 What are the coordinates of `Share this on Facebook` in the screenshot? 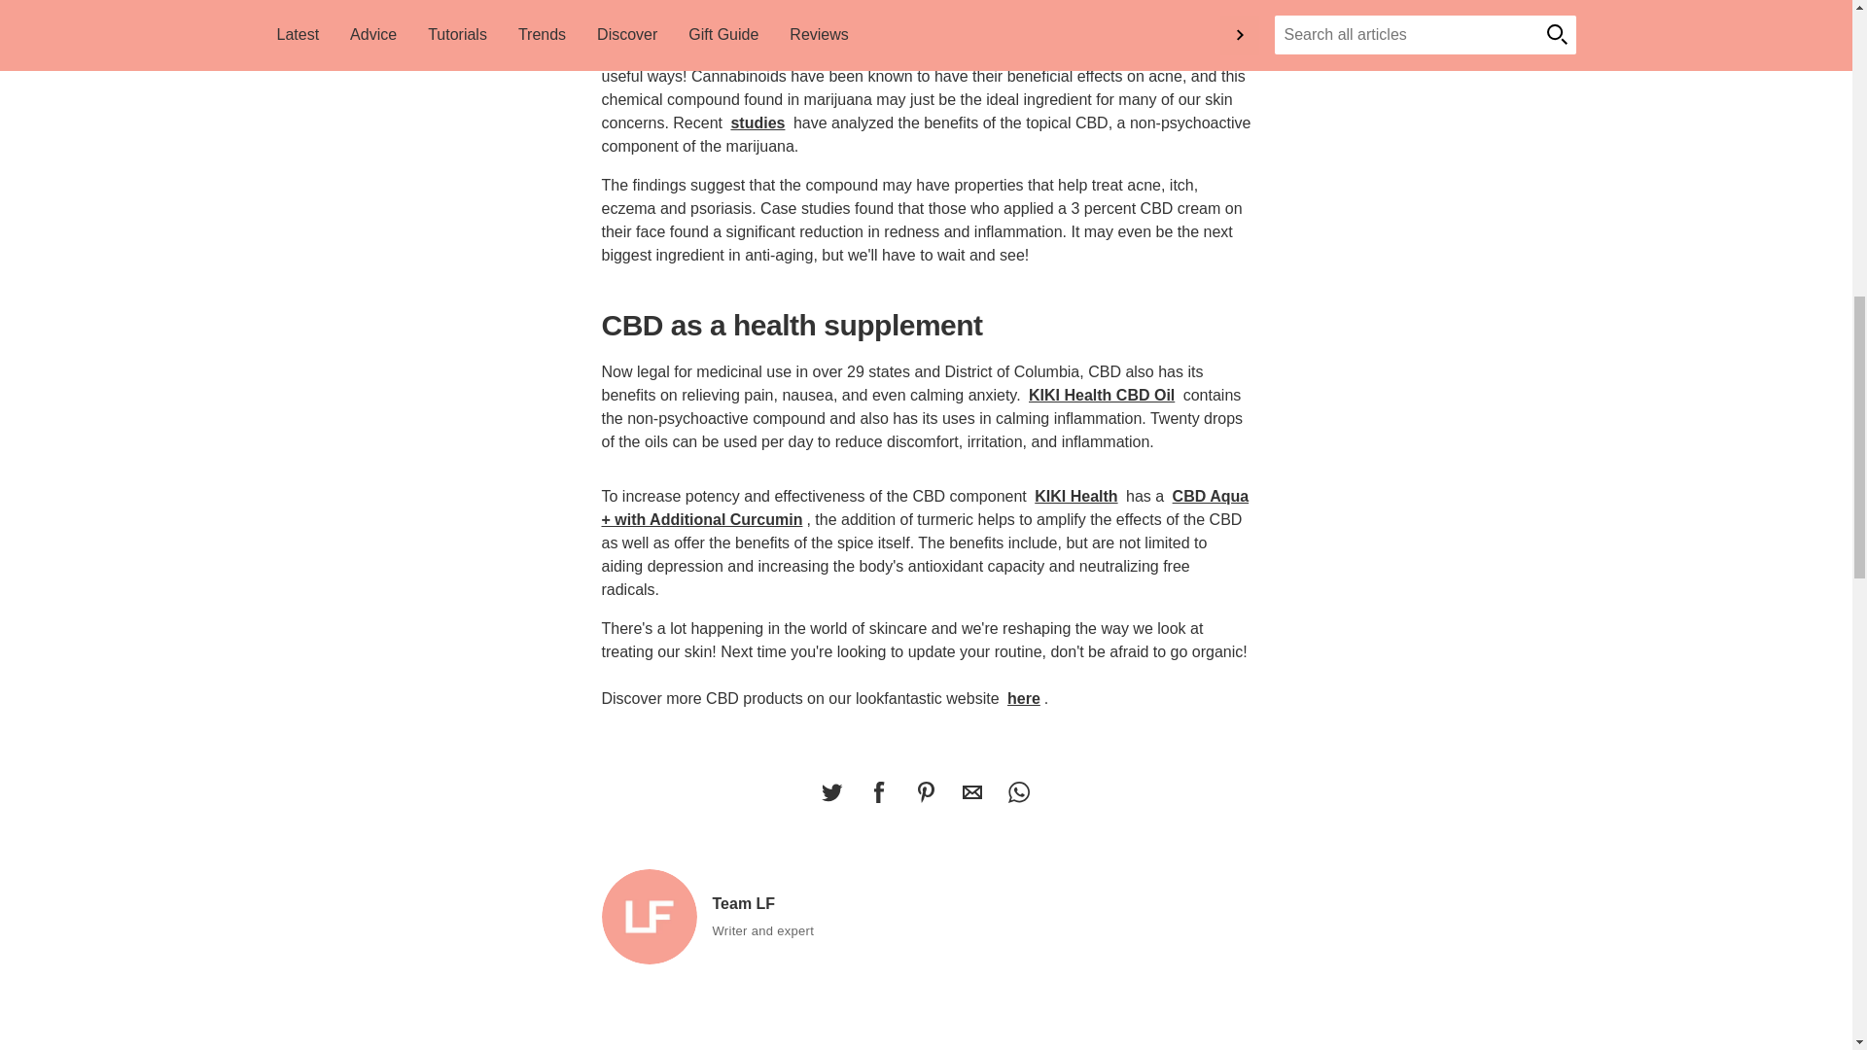 It's located at (878, 791).